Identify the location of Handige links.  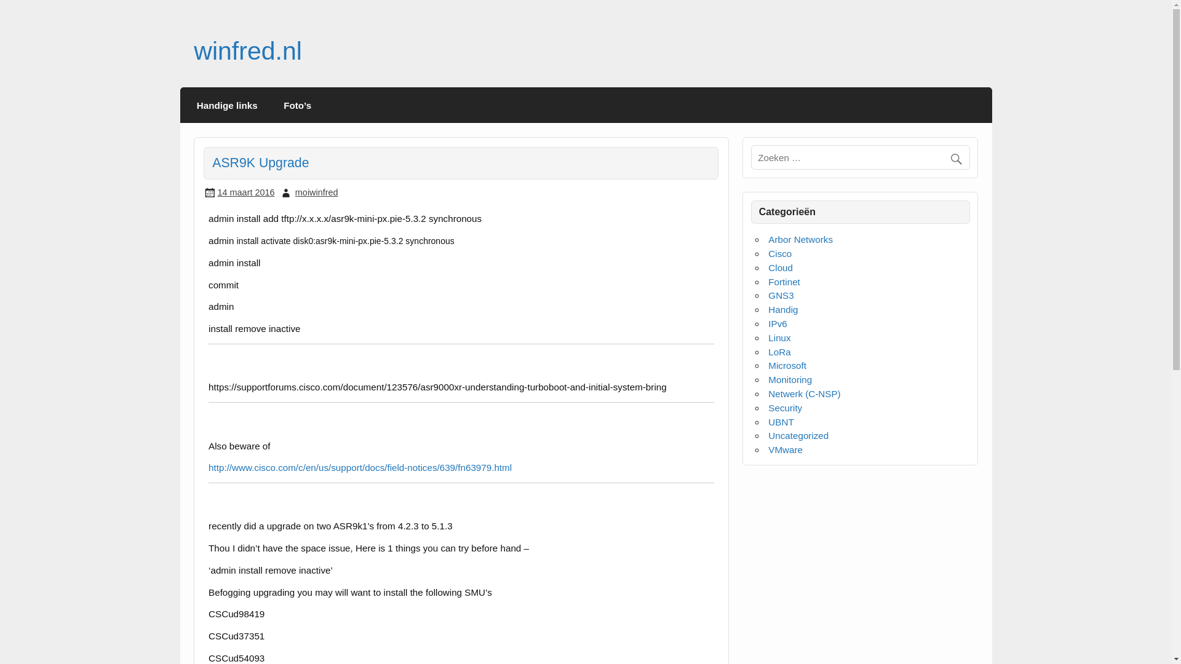
(227, 105).